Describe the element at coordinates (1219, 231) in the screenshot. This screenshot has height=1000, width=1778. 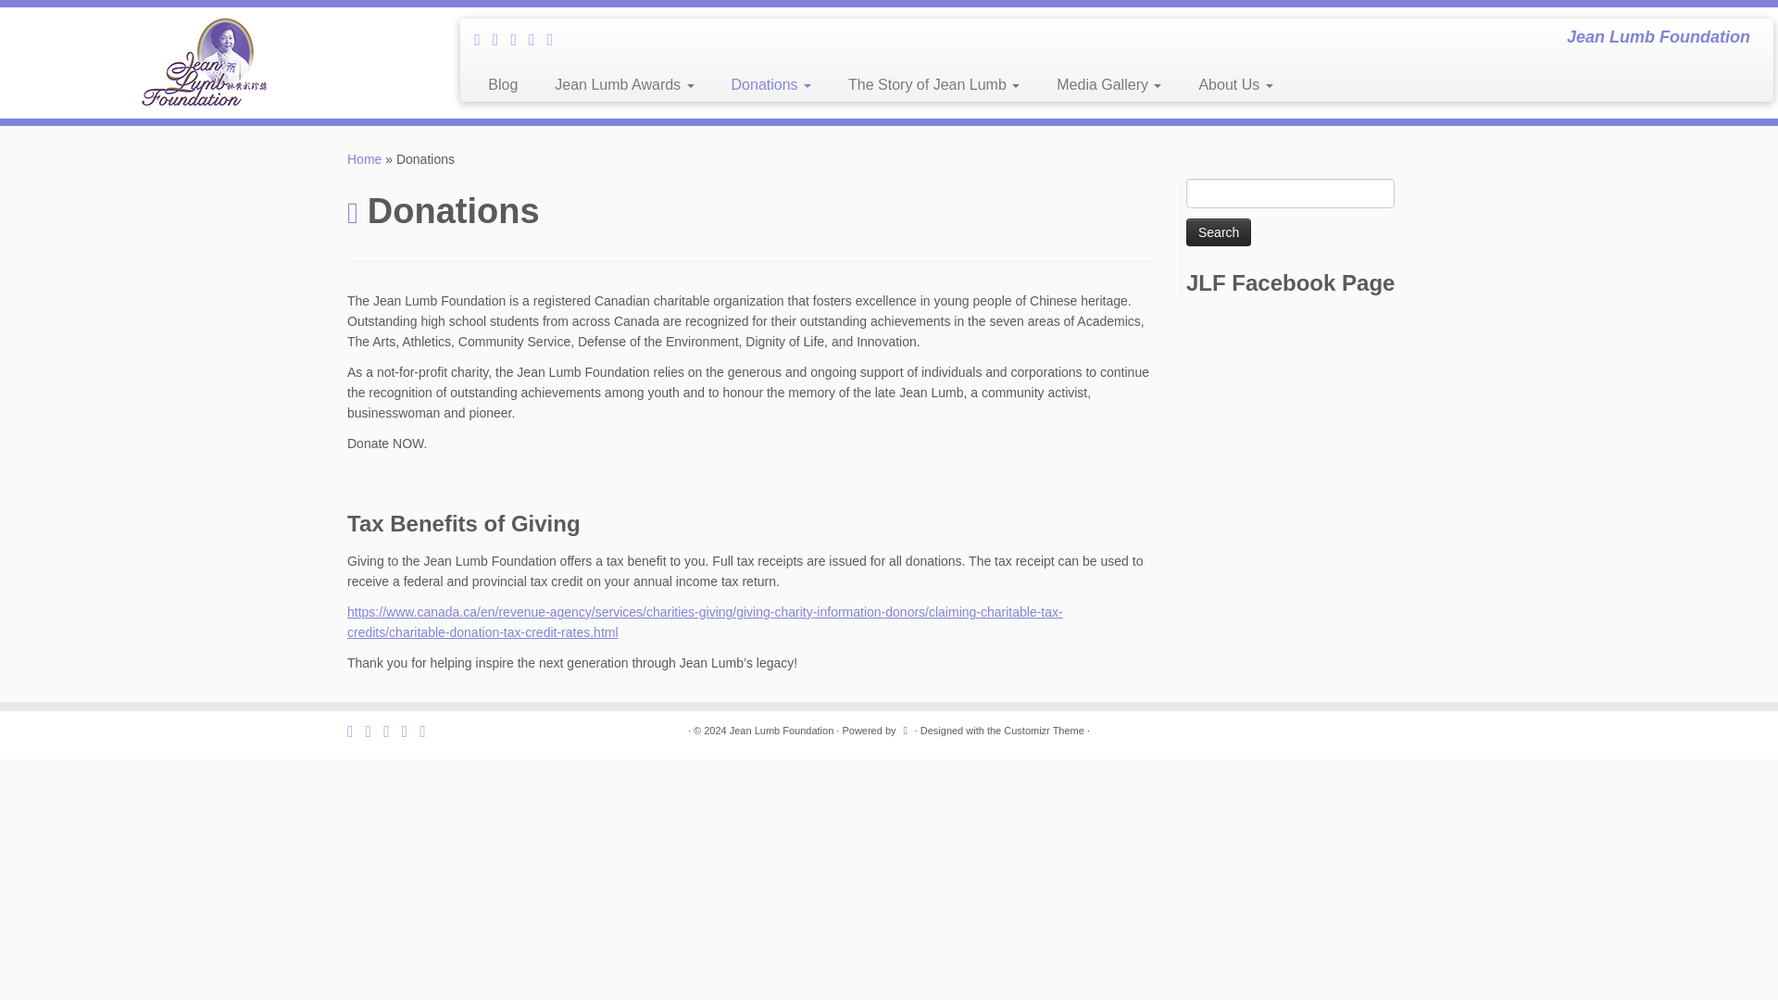
I see `Search` at that location.